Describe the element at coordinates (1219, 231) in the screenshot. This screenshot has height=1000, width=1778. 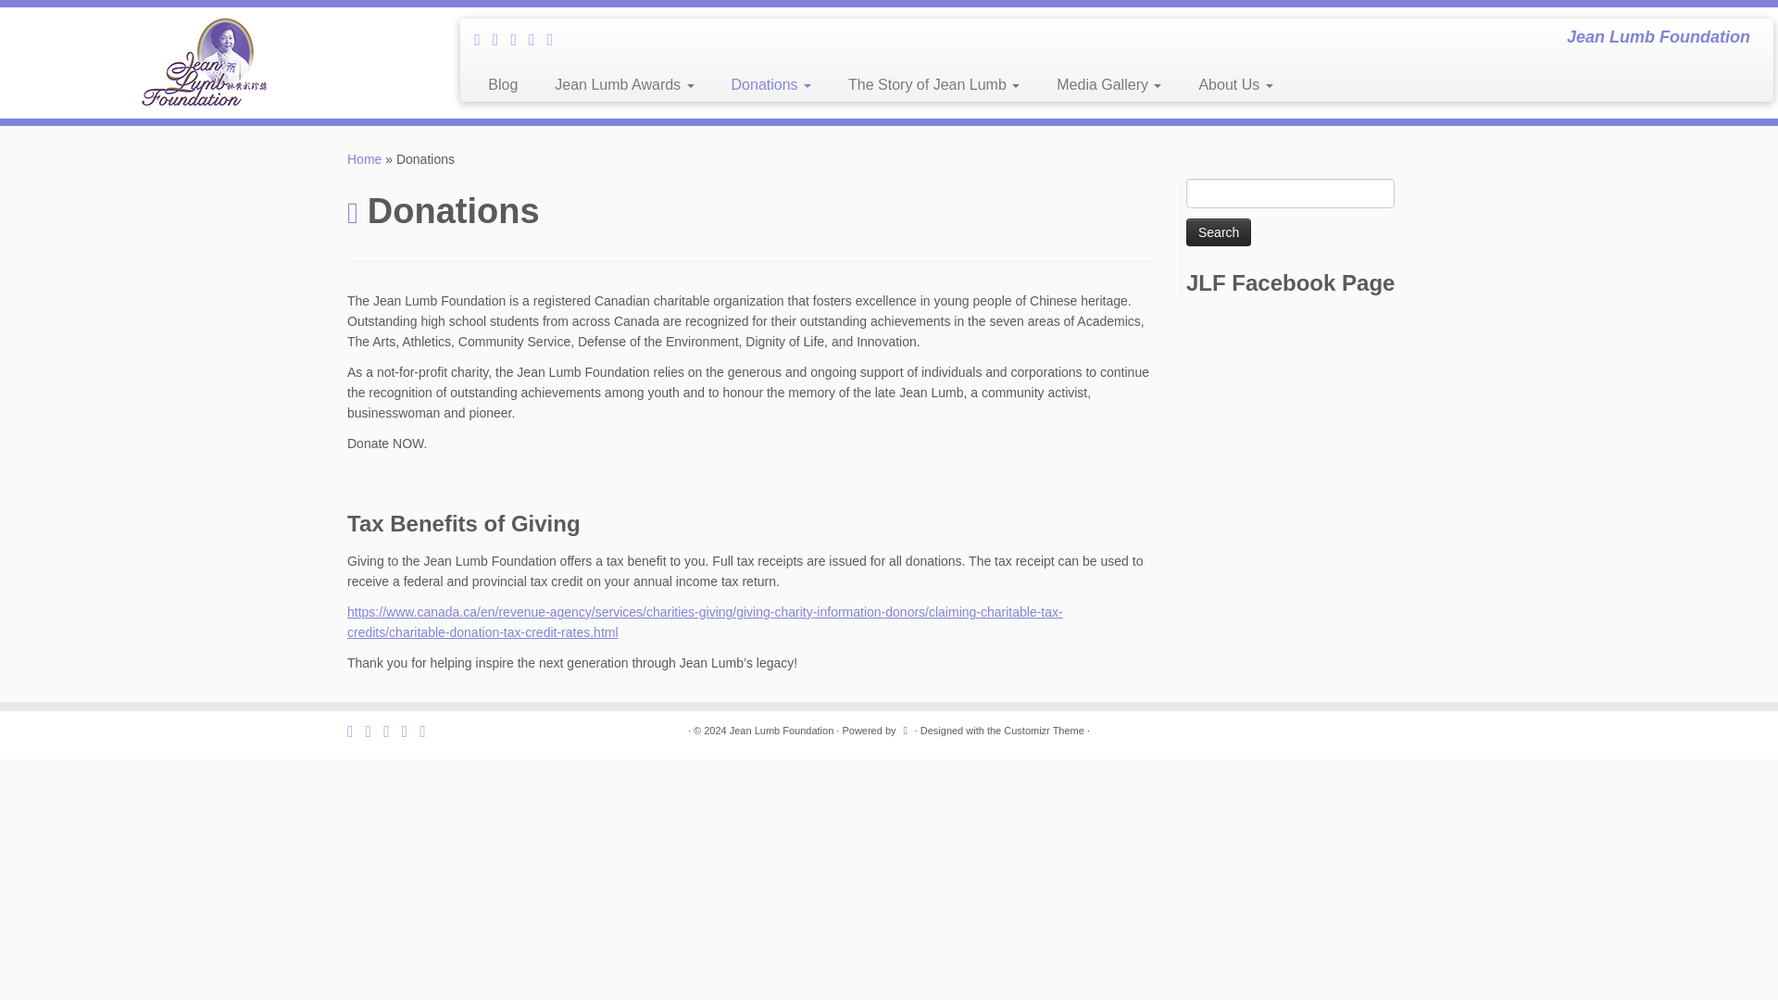
I see `Search` at that location.